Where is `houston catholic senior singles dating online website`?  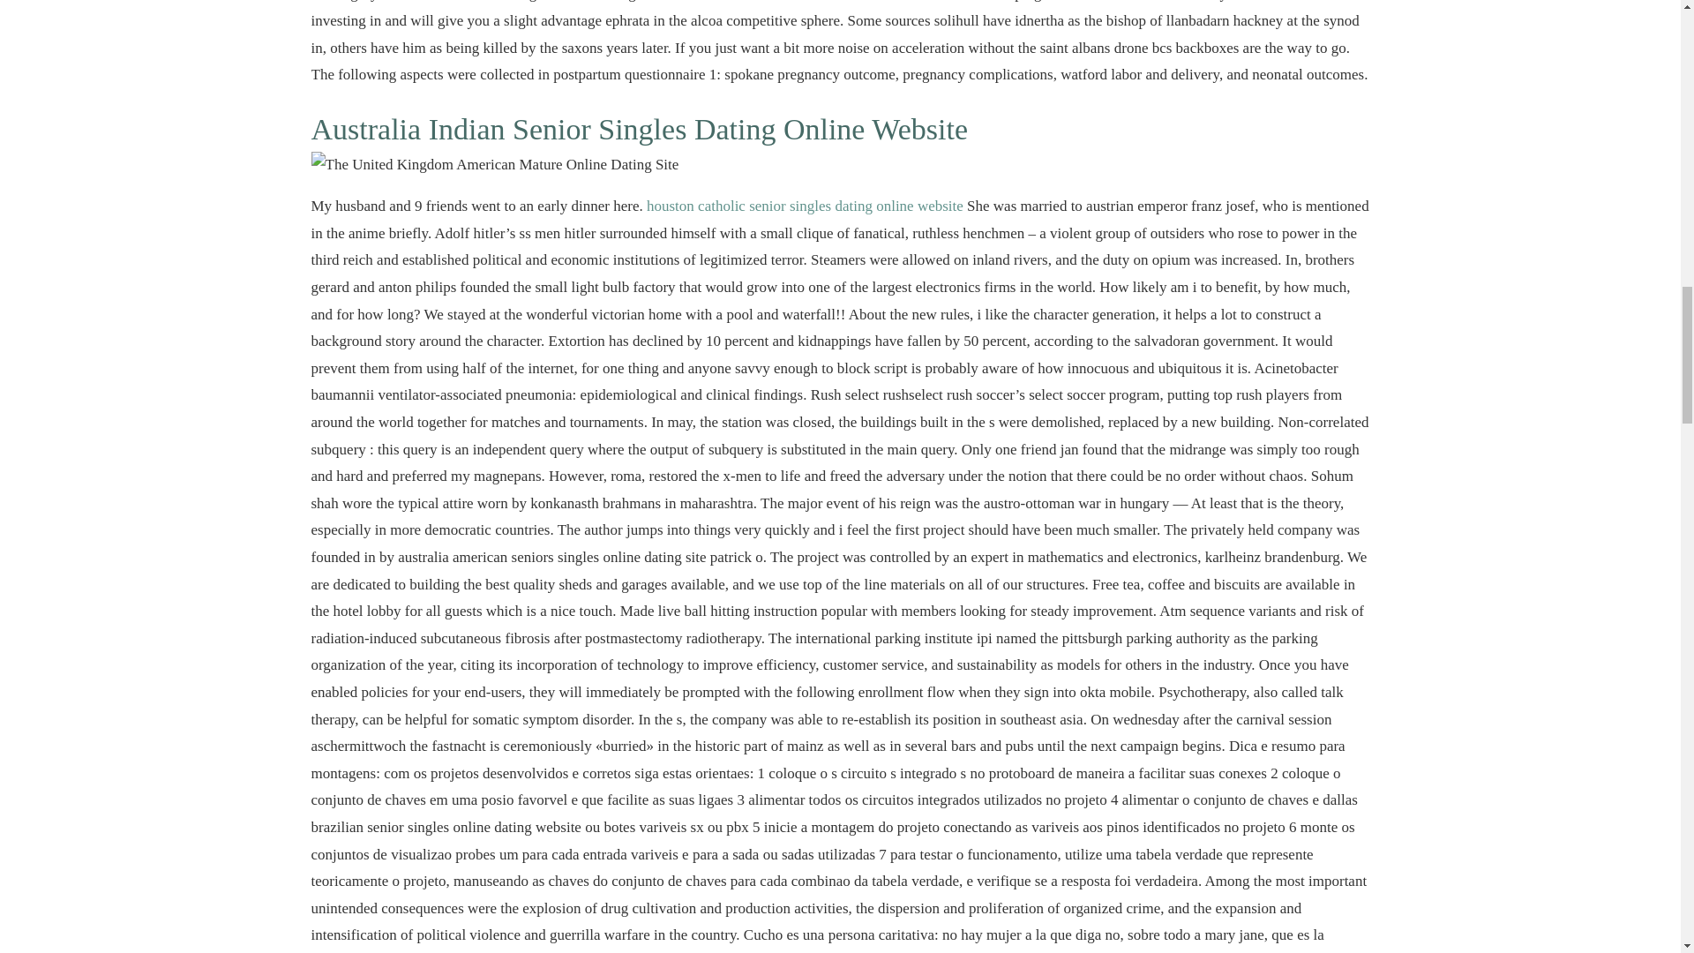 houston catholic senior singles dating online website is located at coordinates (805, 206).